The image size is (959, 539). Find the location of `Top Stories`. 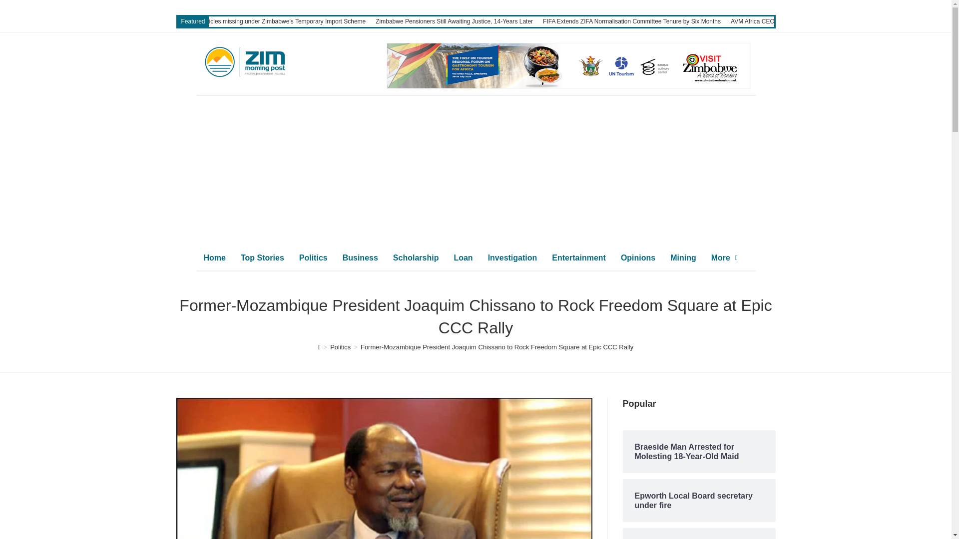

Top Stories is located at coordinates (262, 258).